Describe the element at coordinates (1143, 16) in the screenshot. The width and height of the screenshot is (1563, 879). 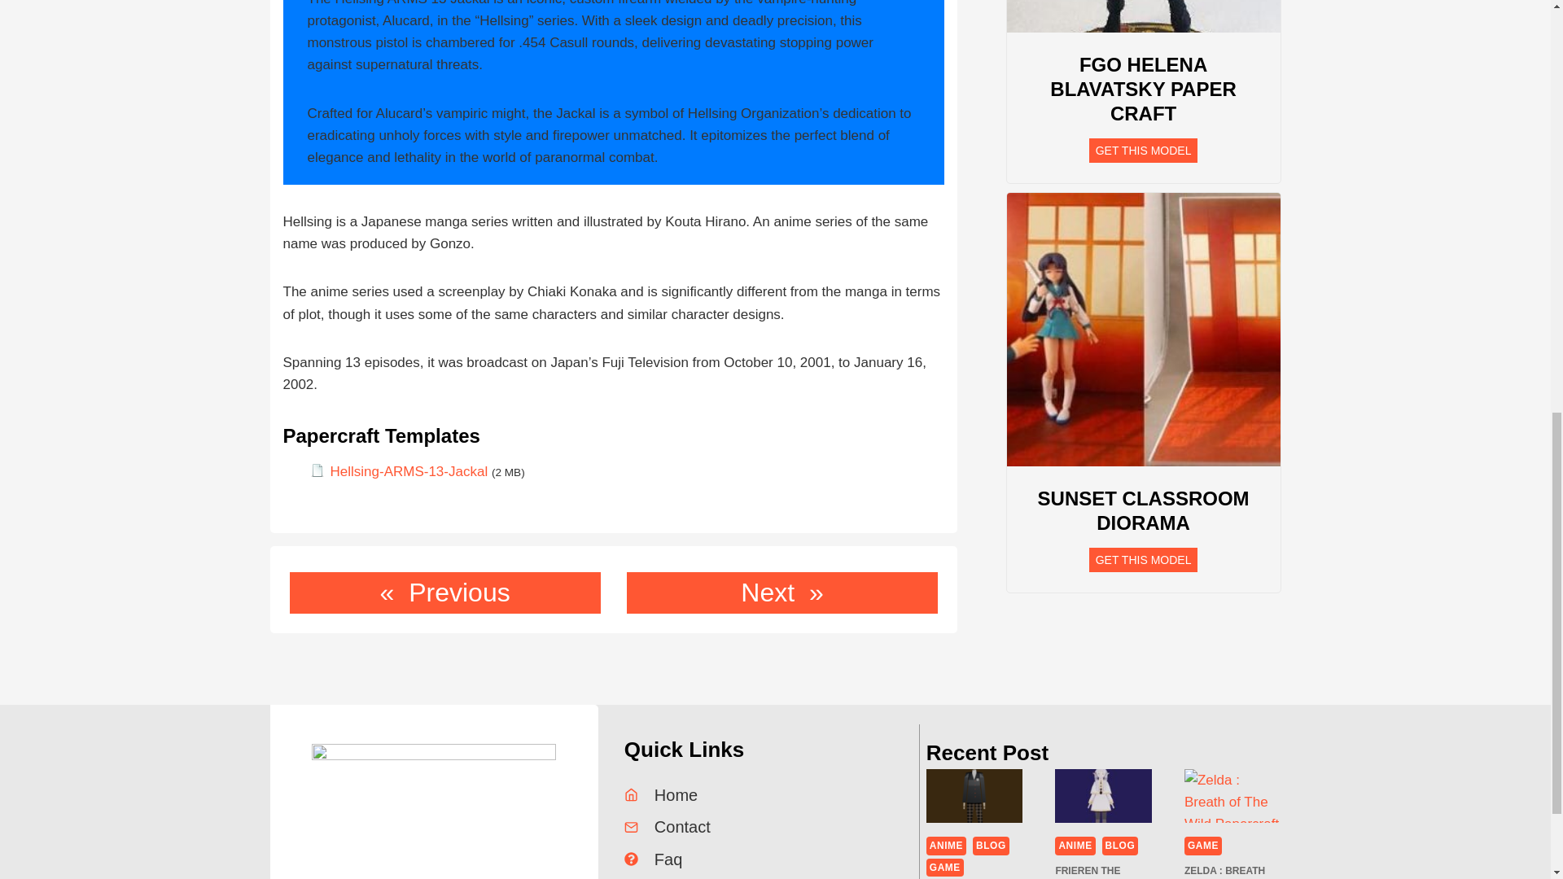
I see `FGO Helena Blavatsky Paper craft 1` at that location.